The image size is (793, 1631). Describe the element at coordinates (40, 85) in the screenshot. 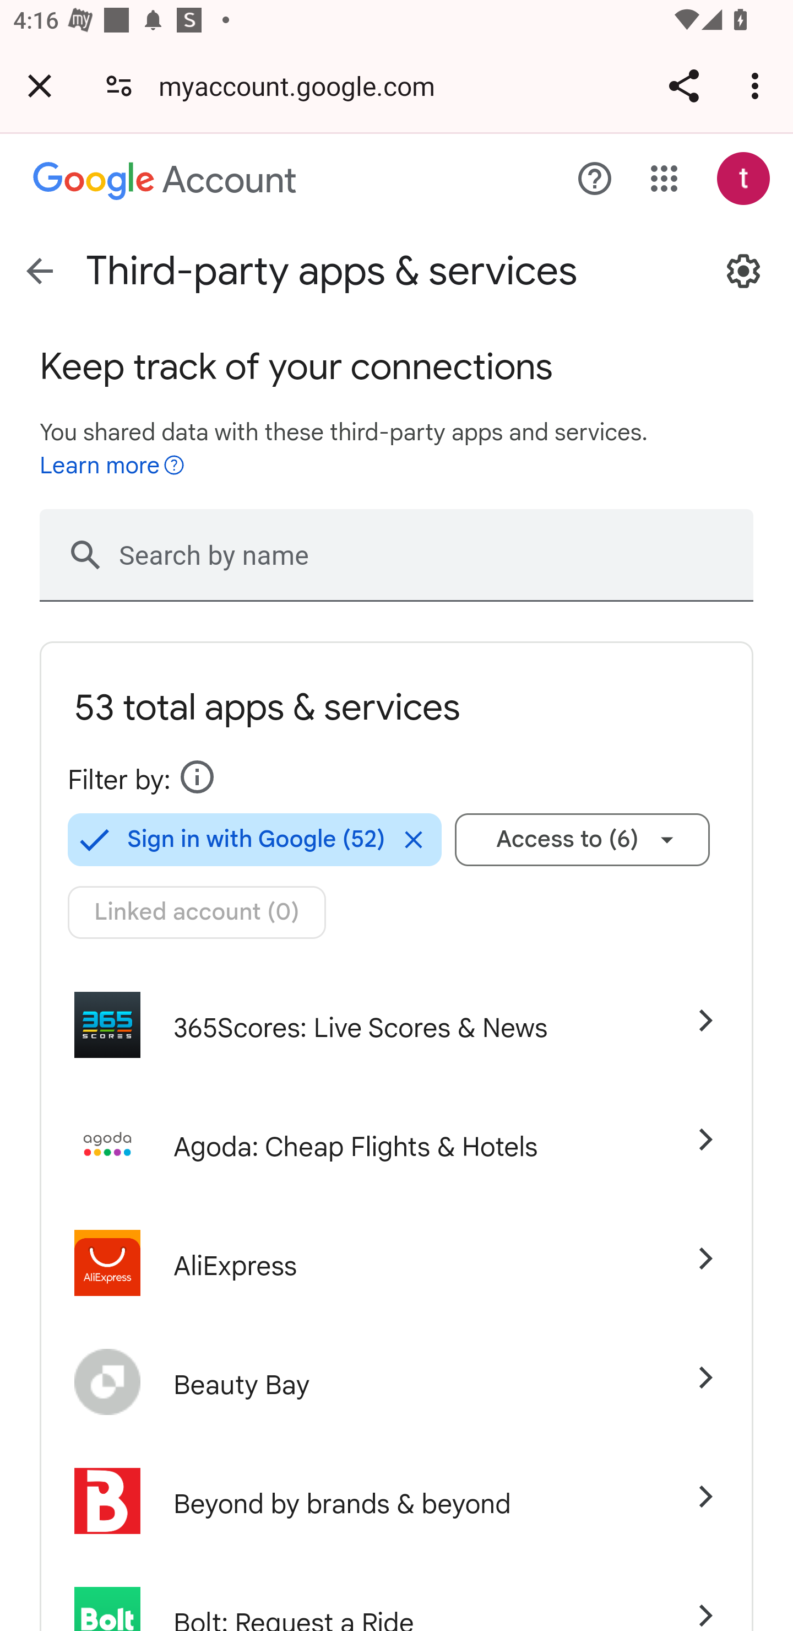

I see `Close tab` at that location.